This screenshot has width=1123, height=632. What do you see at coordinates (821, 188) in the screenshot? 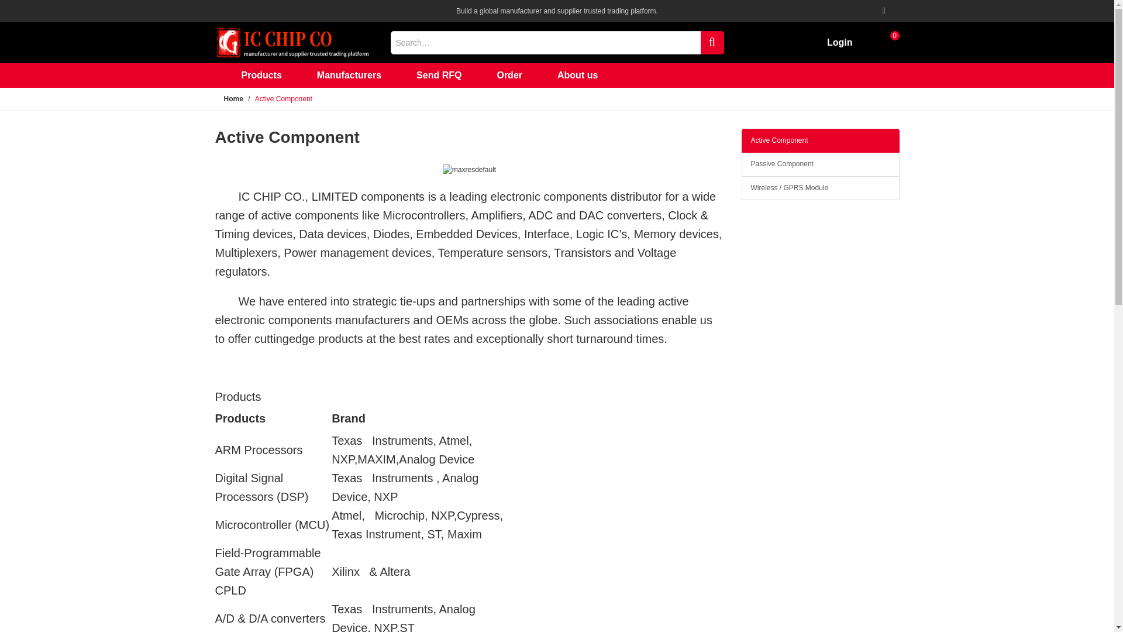
I see `Wireless / GPRS Module` at bounding box center [821, 188].